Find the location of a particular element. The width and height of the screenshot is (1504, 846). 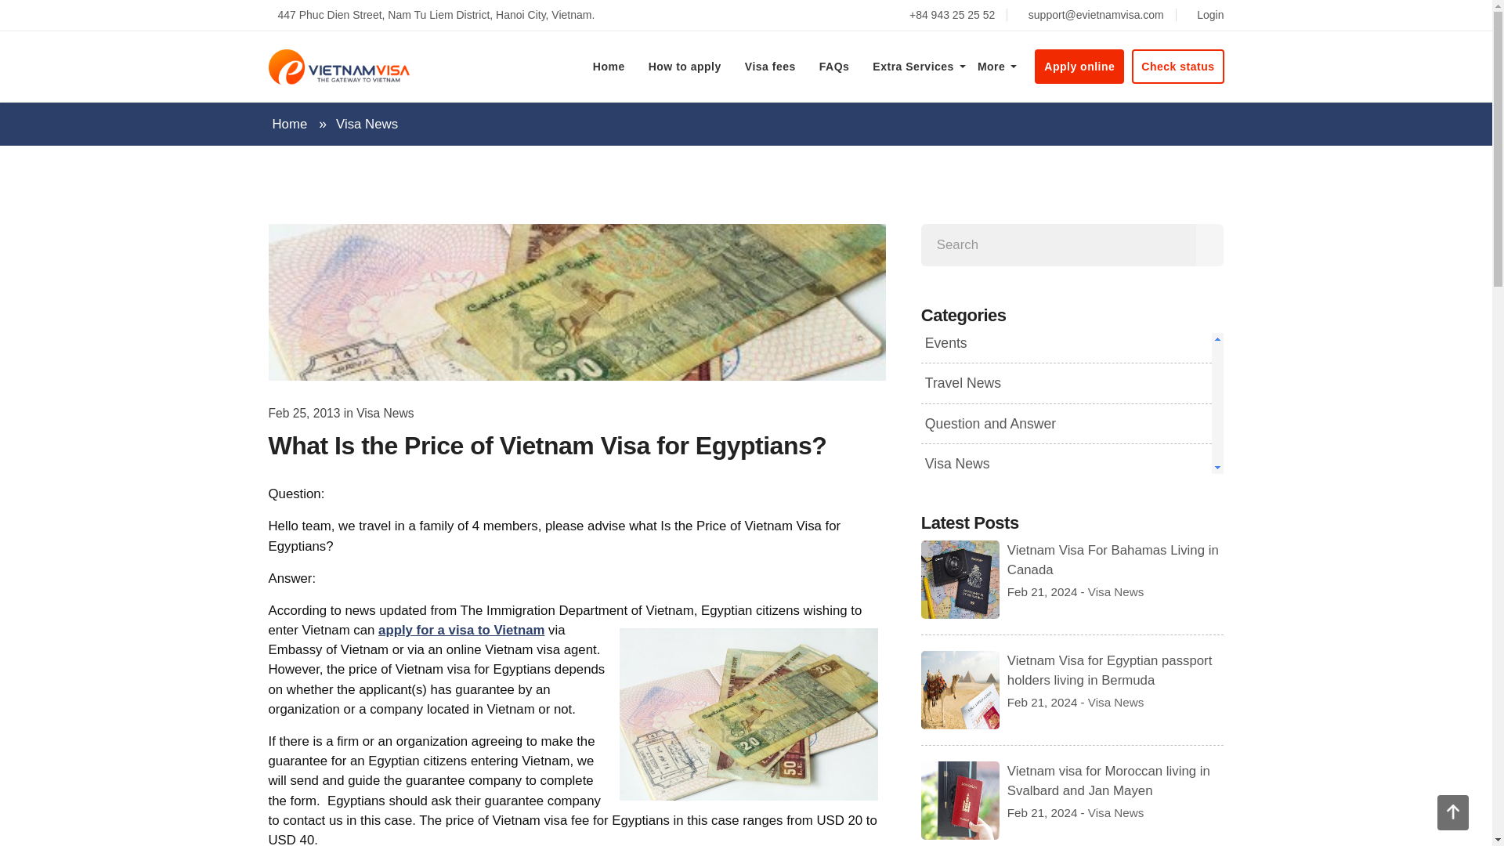

Visa fees is located at coordinates (771, 66).